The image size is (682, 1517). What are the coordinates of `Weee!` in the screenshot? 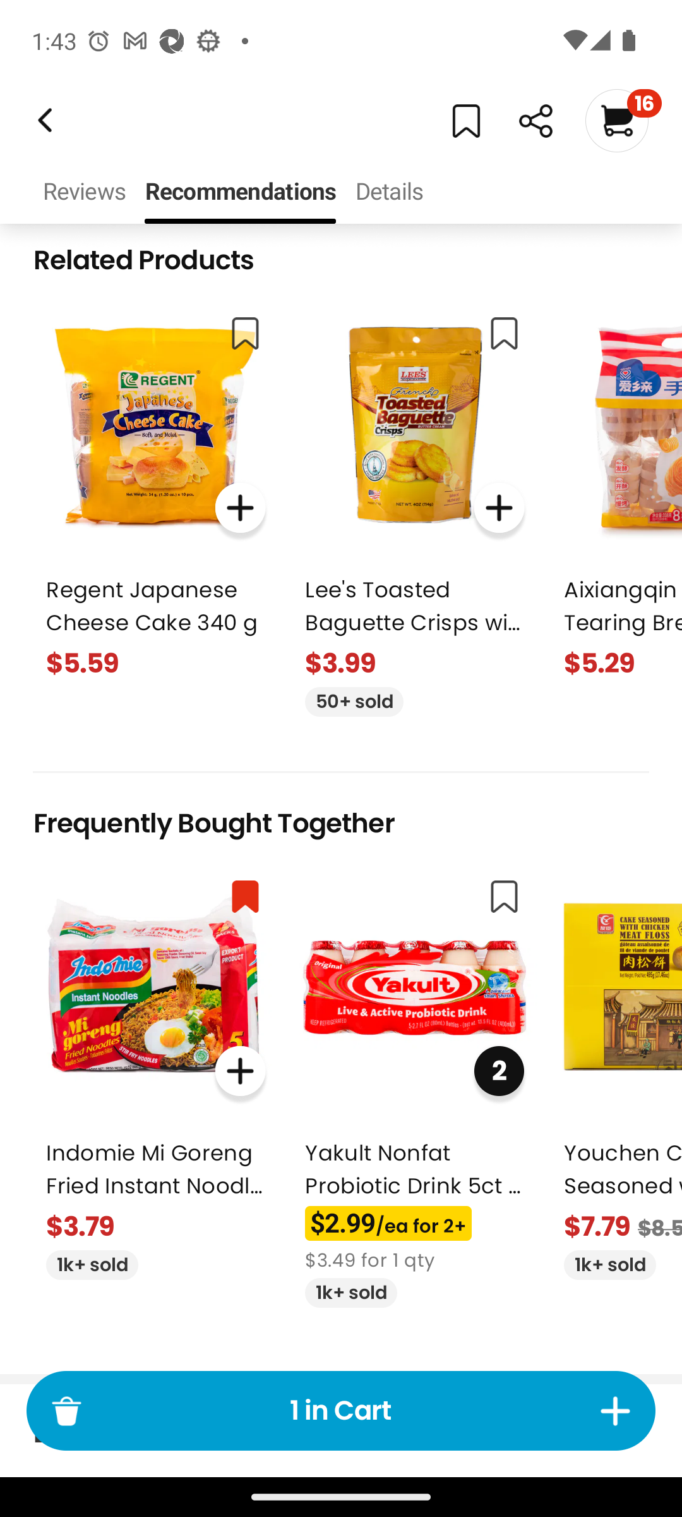 It's located at (43, 120).